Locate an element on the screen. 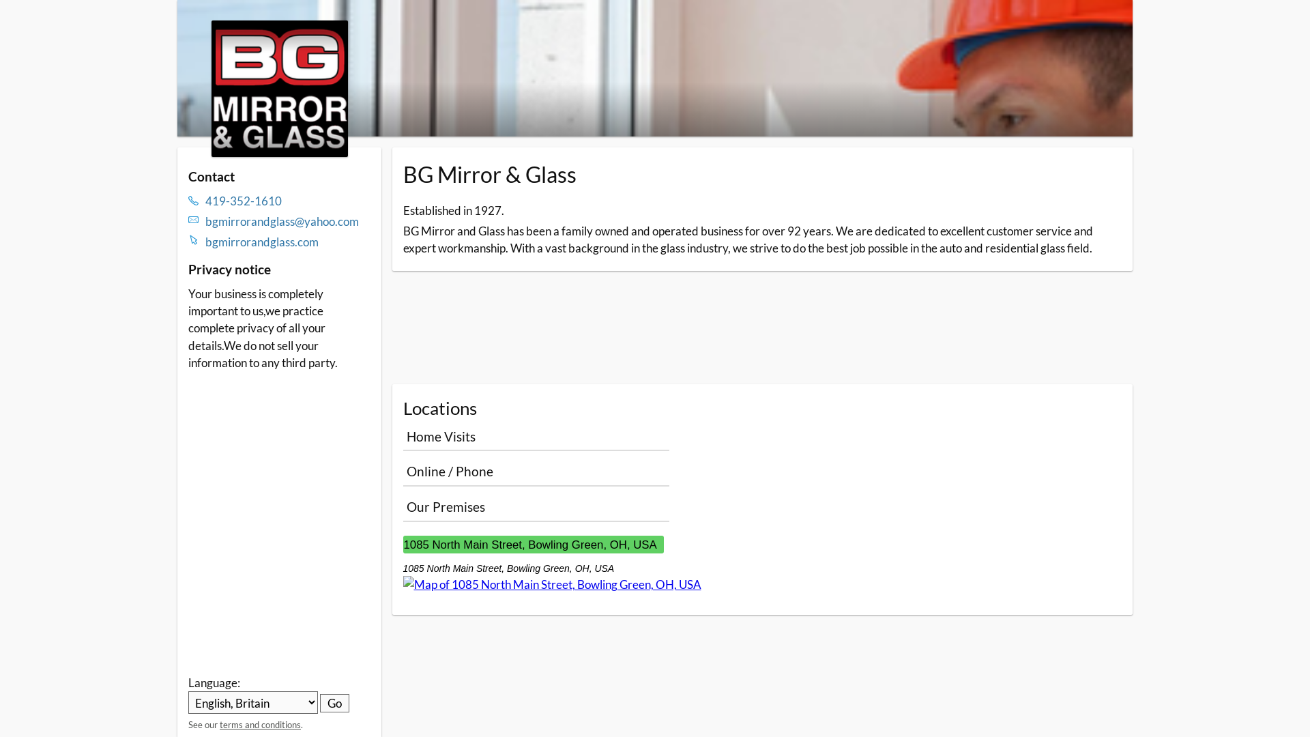 Image resolution: width=1310 pixels, height=737 pixels. bgmirrorandglass@yahoo.com is located at coordinates (288, 221).